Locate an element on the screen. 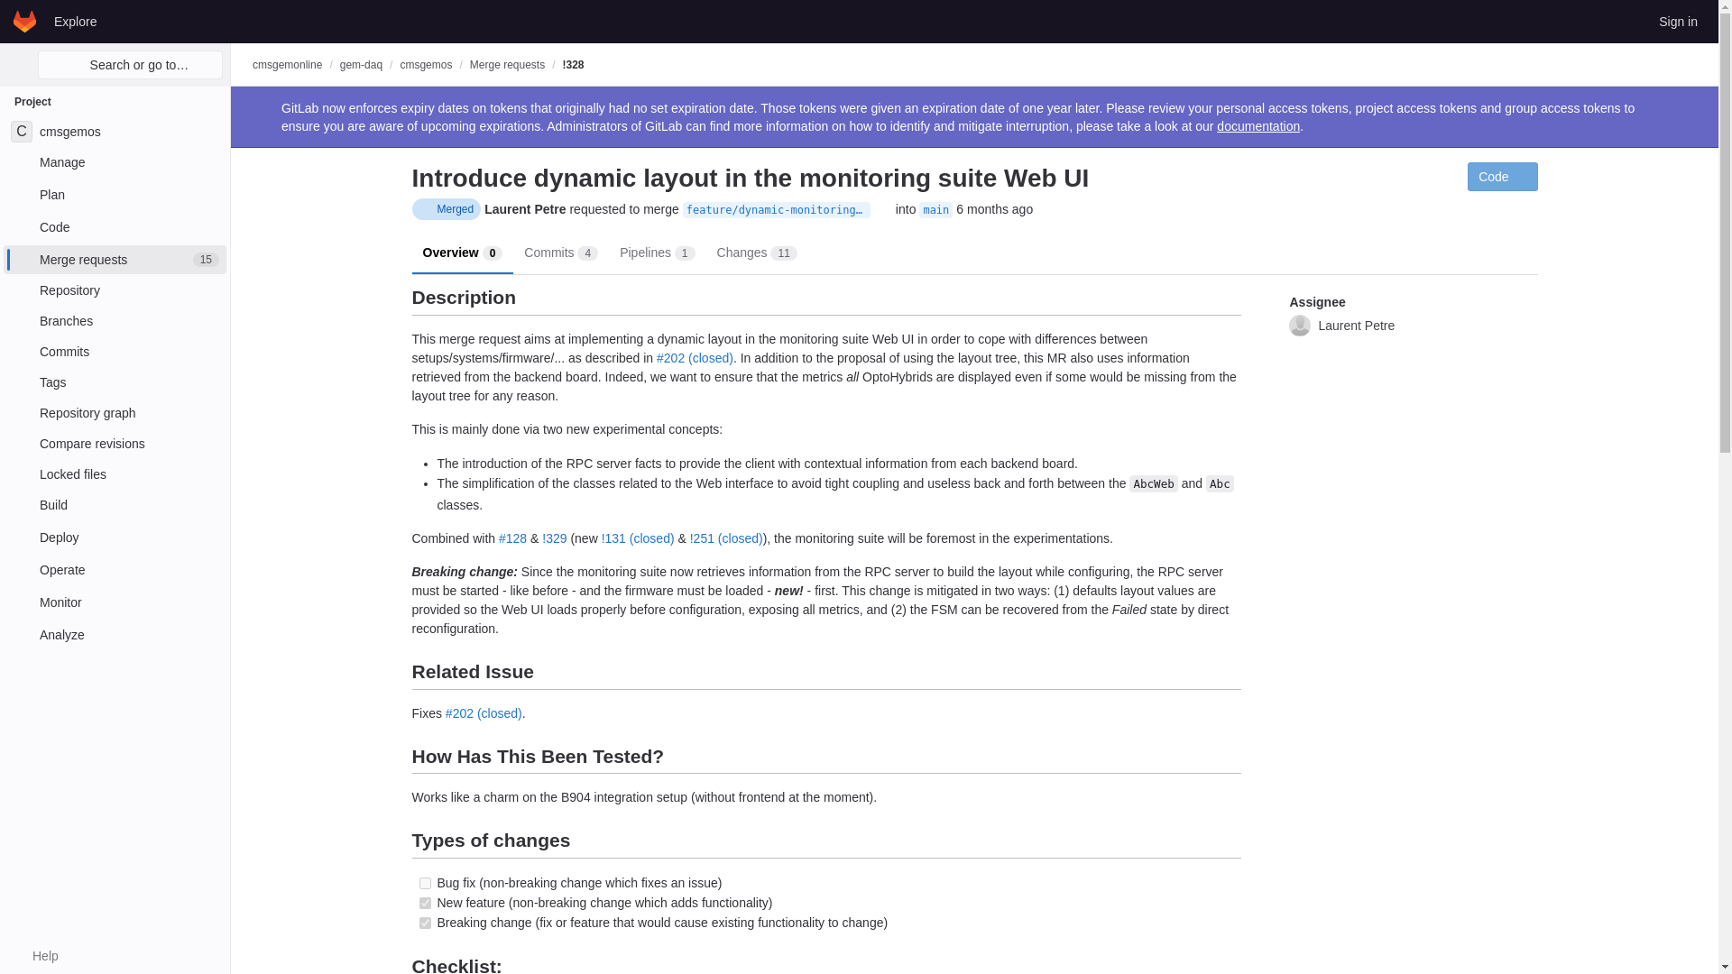 This screenshot has width=1732, height=974. Branches is located at coordinates (115, 290).